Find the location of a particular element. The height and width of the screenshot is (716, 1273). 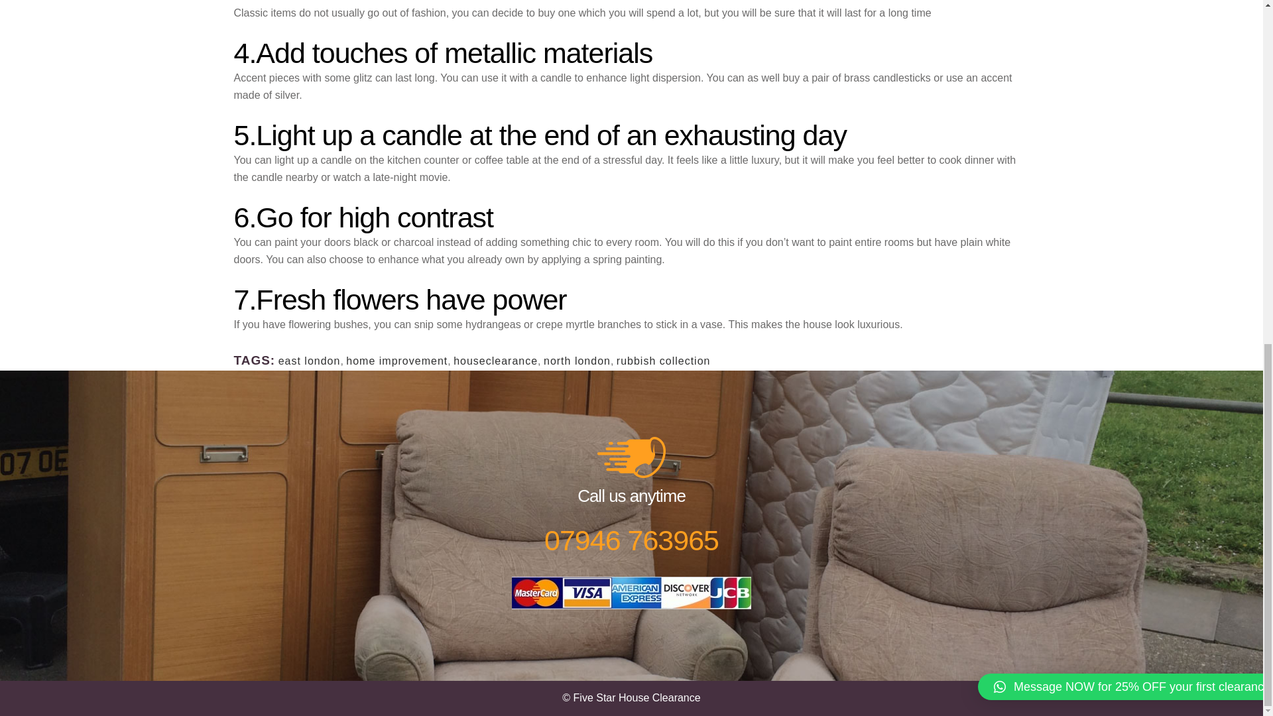

houseclearance is located at coordinates (495, 361).